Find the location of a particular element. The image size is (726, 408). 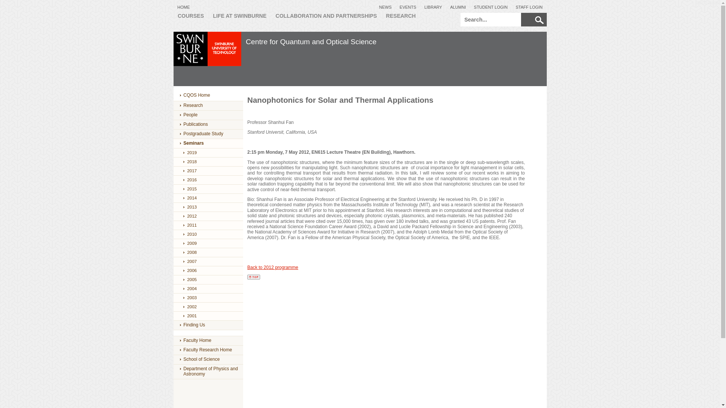

Swinburne Home is located at coordinates (184, 6).